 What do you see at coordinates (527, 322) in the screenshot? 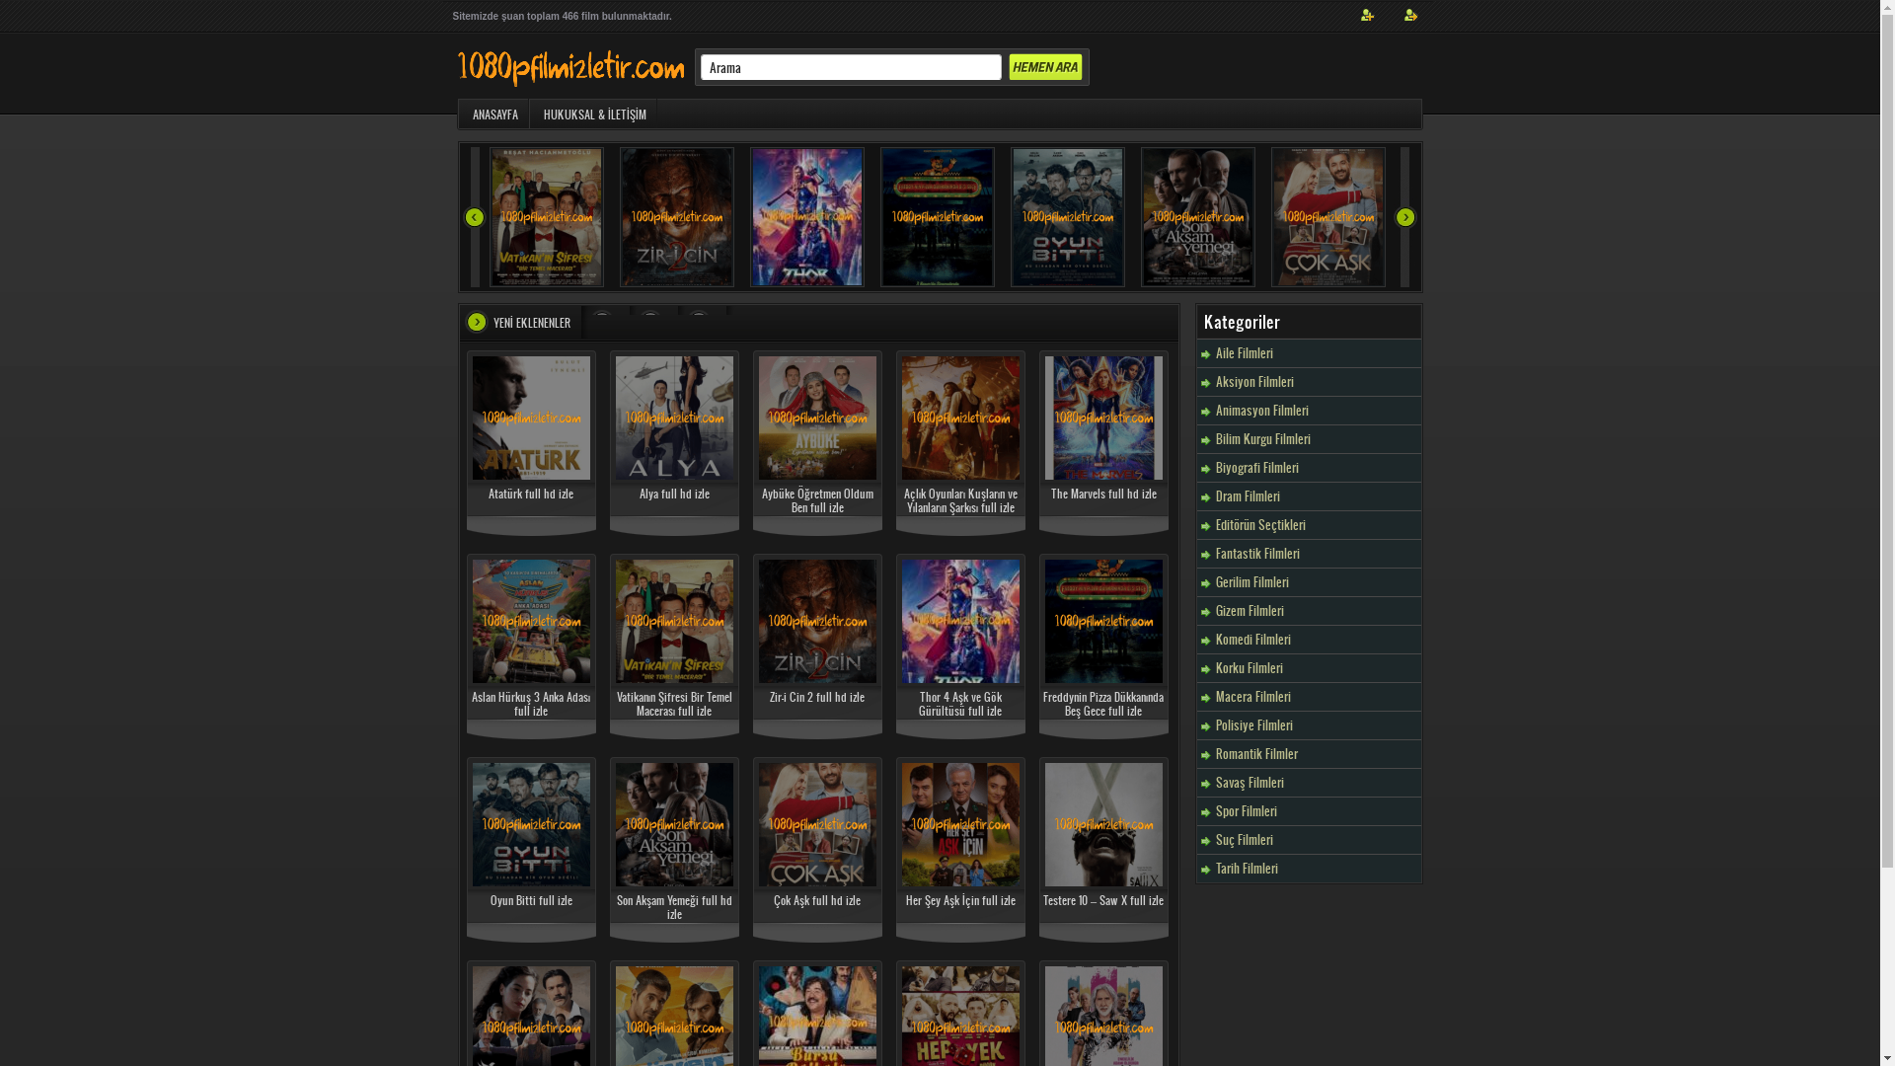
I see `YENI EKLENENLER` at bounding box center [527, 322].